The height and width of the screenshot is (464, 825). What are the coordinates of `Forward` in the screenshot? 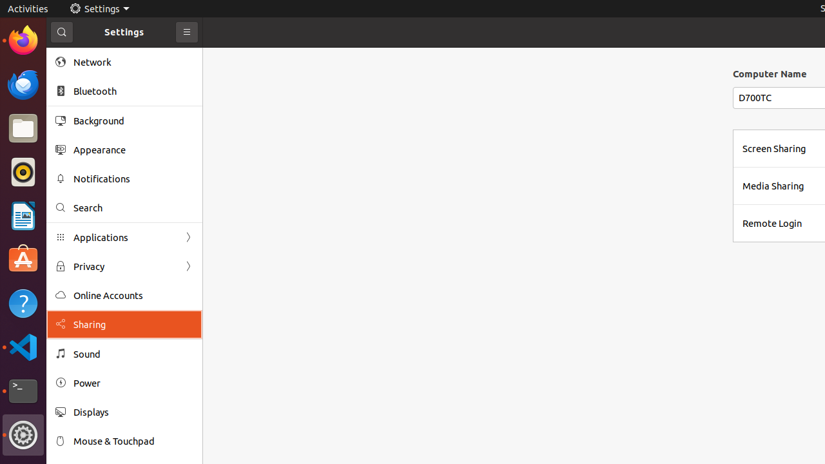 It's located at (188, 267).